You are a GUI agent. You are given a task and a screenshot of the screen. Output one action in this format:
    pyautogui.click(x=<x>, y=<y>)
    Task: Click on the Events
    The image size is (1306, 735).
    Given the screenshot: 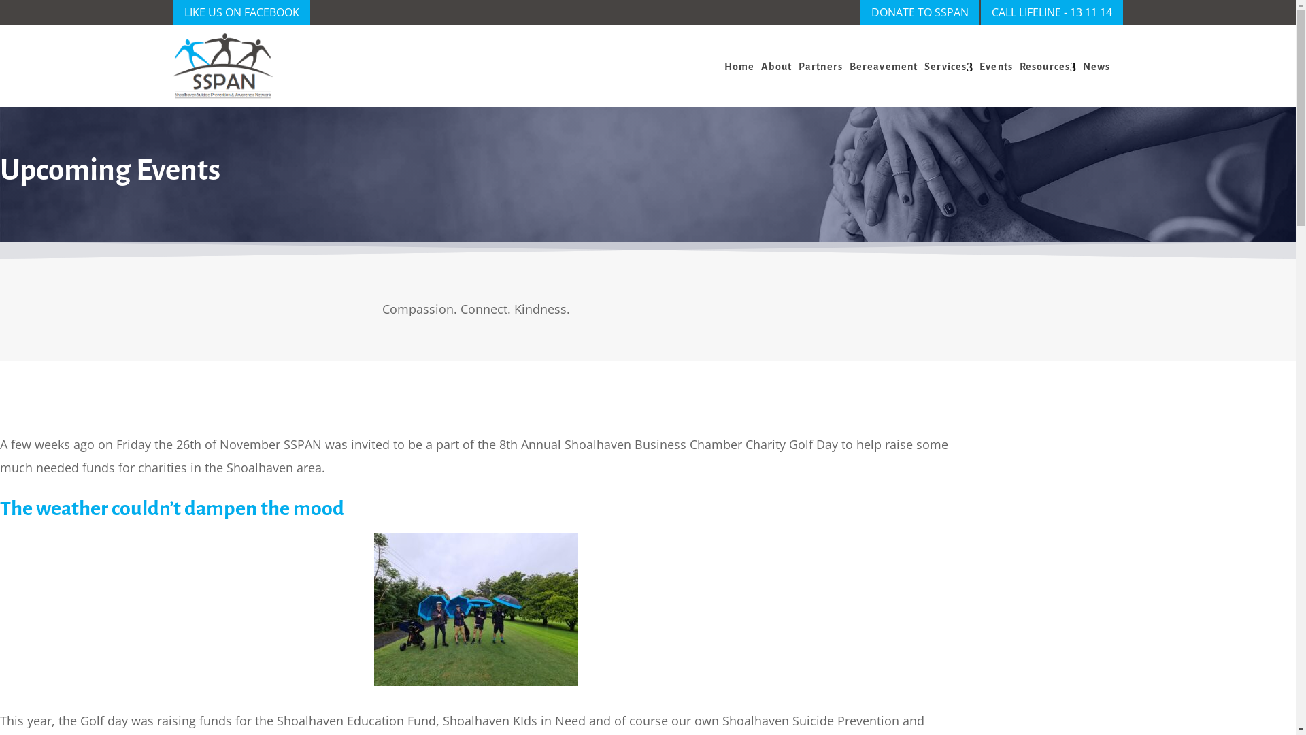 What is the action you would take?
    pyautogui.click(x=996, y=67)
    